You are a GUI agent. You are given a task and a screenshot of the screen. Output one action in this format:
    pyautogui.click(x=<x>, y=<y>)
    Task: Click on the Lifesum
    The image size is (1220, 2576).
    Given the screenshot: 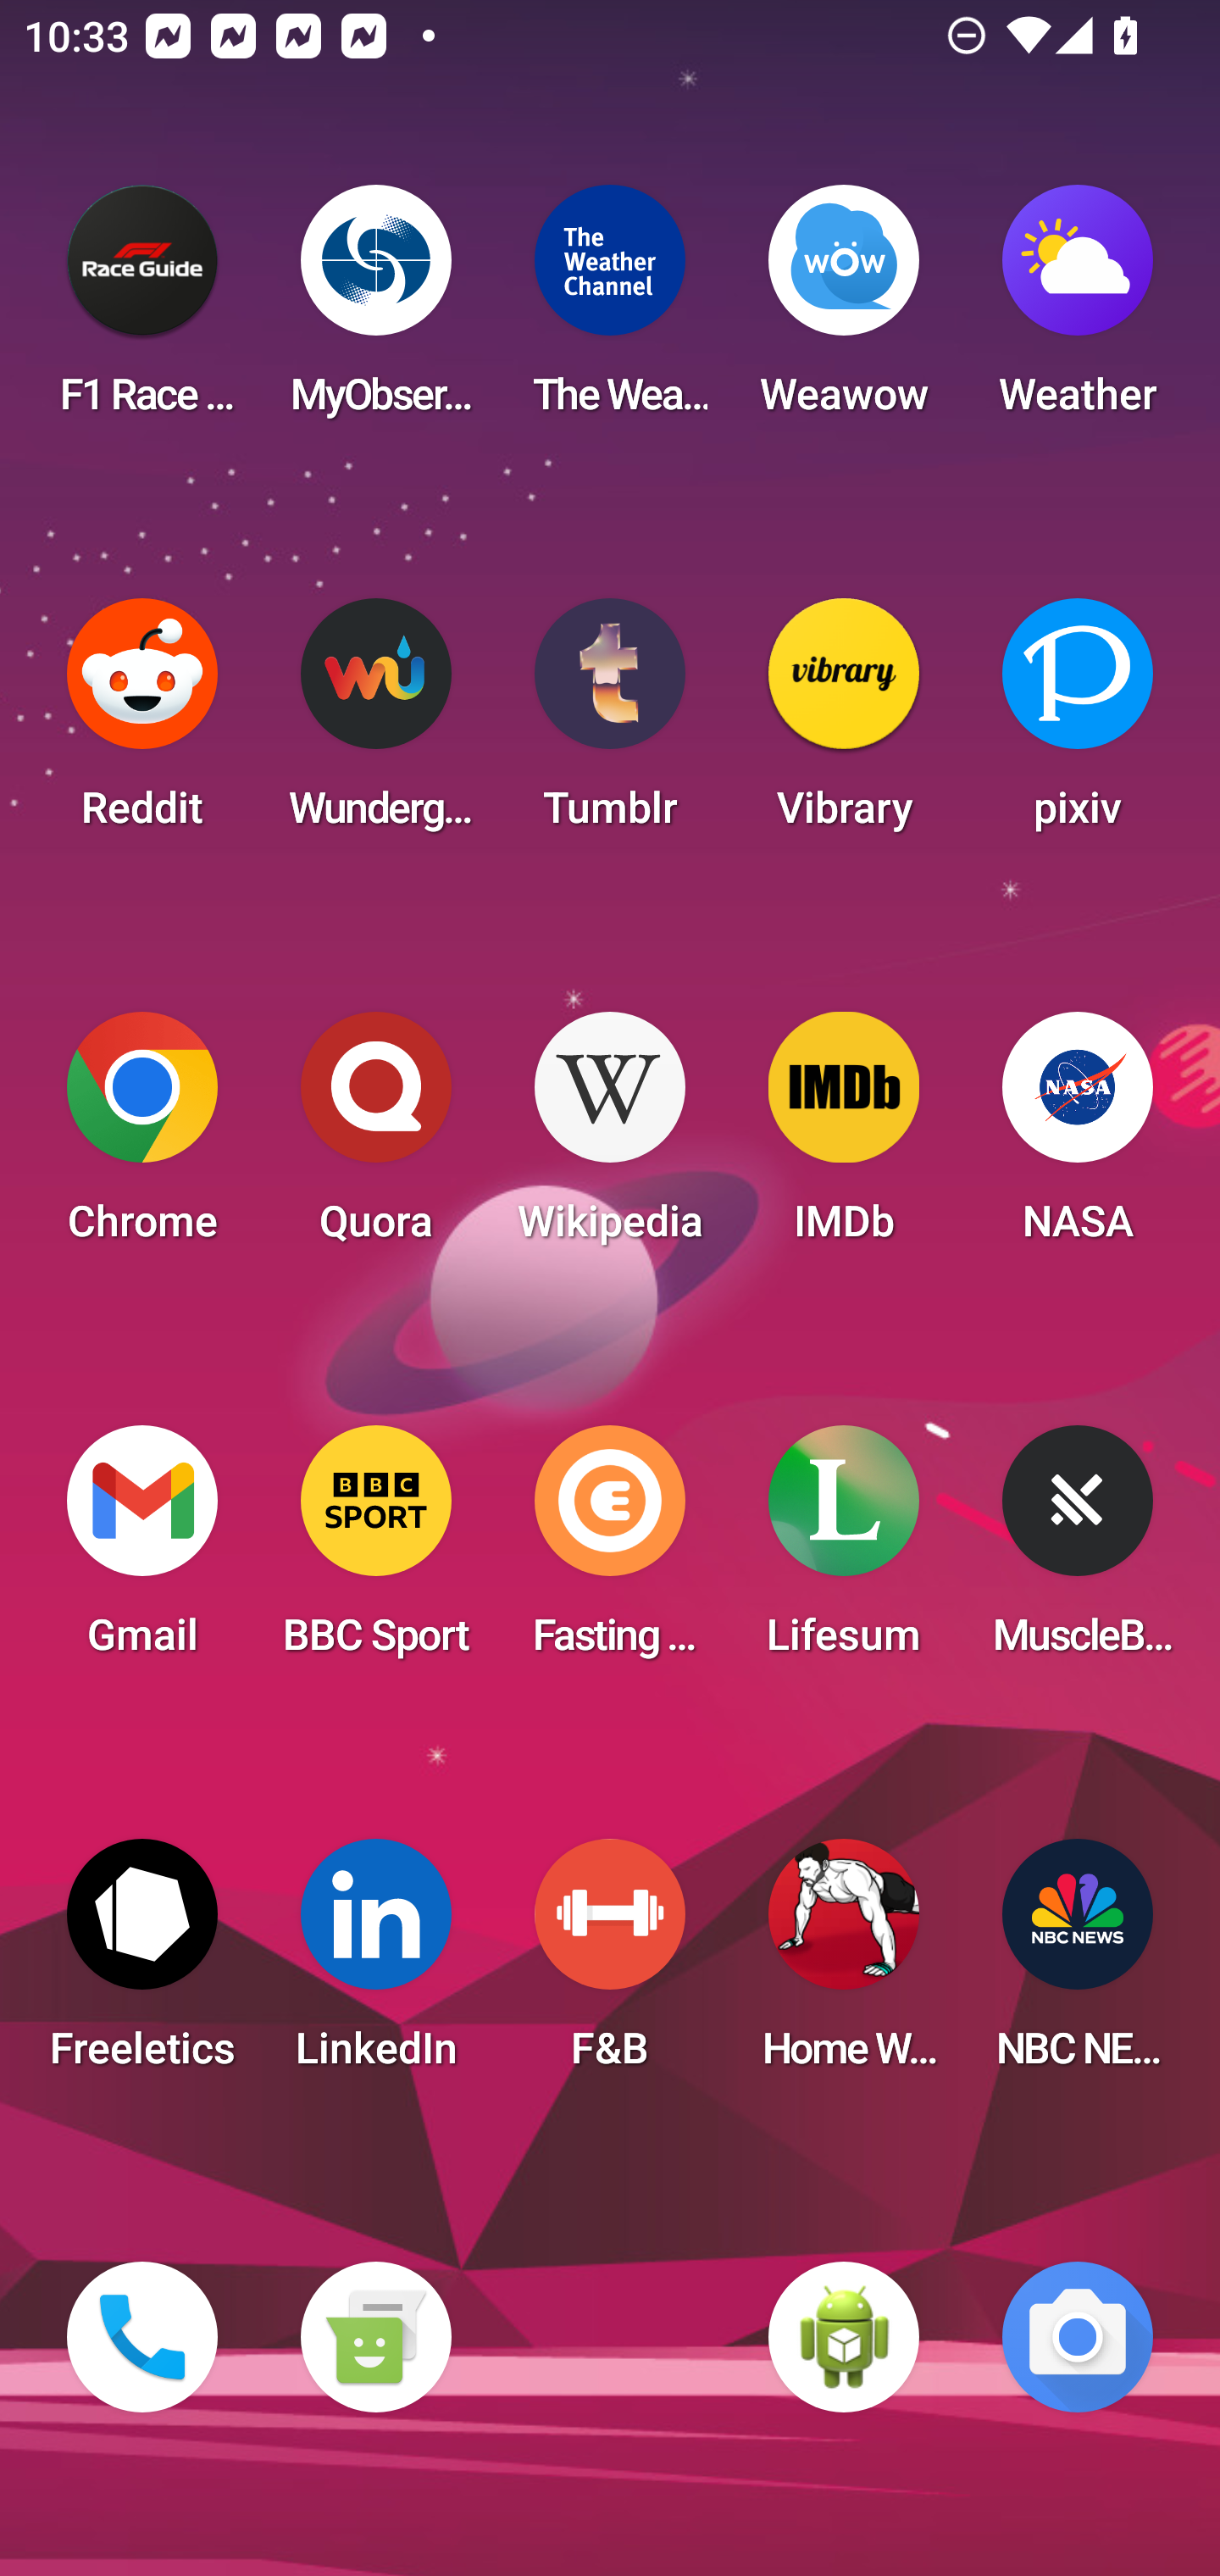 What is the action you would take?
    pyautogui.click(x=844, y=1551)
    